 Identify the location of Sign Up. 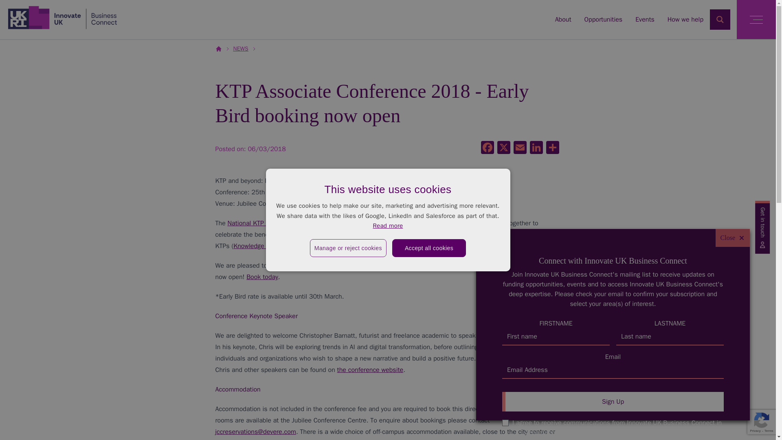
(613, 402).